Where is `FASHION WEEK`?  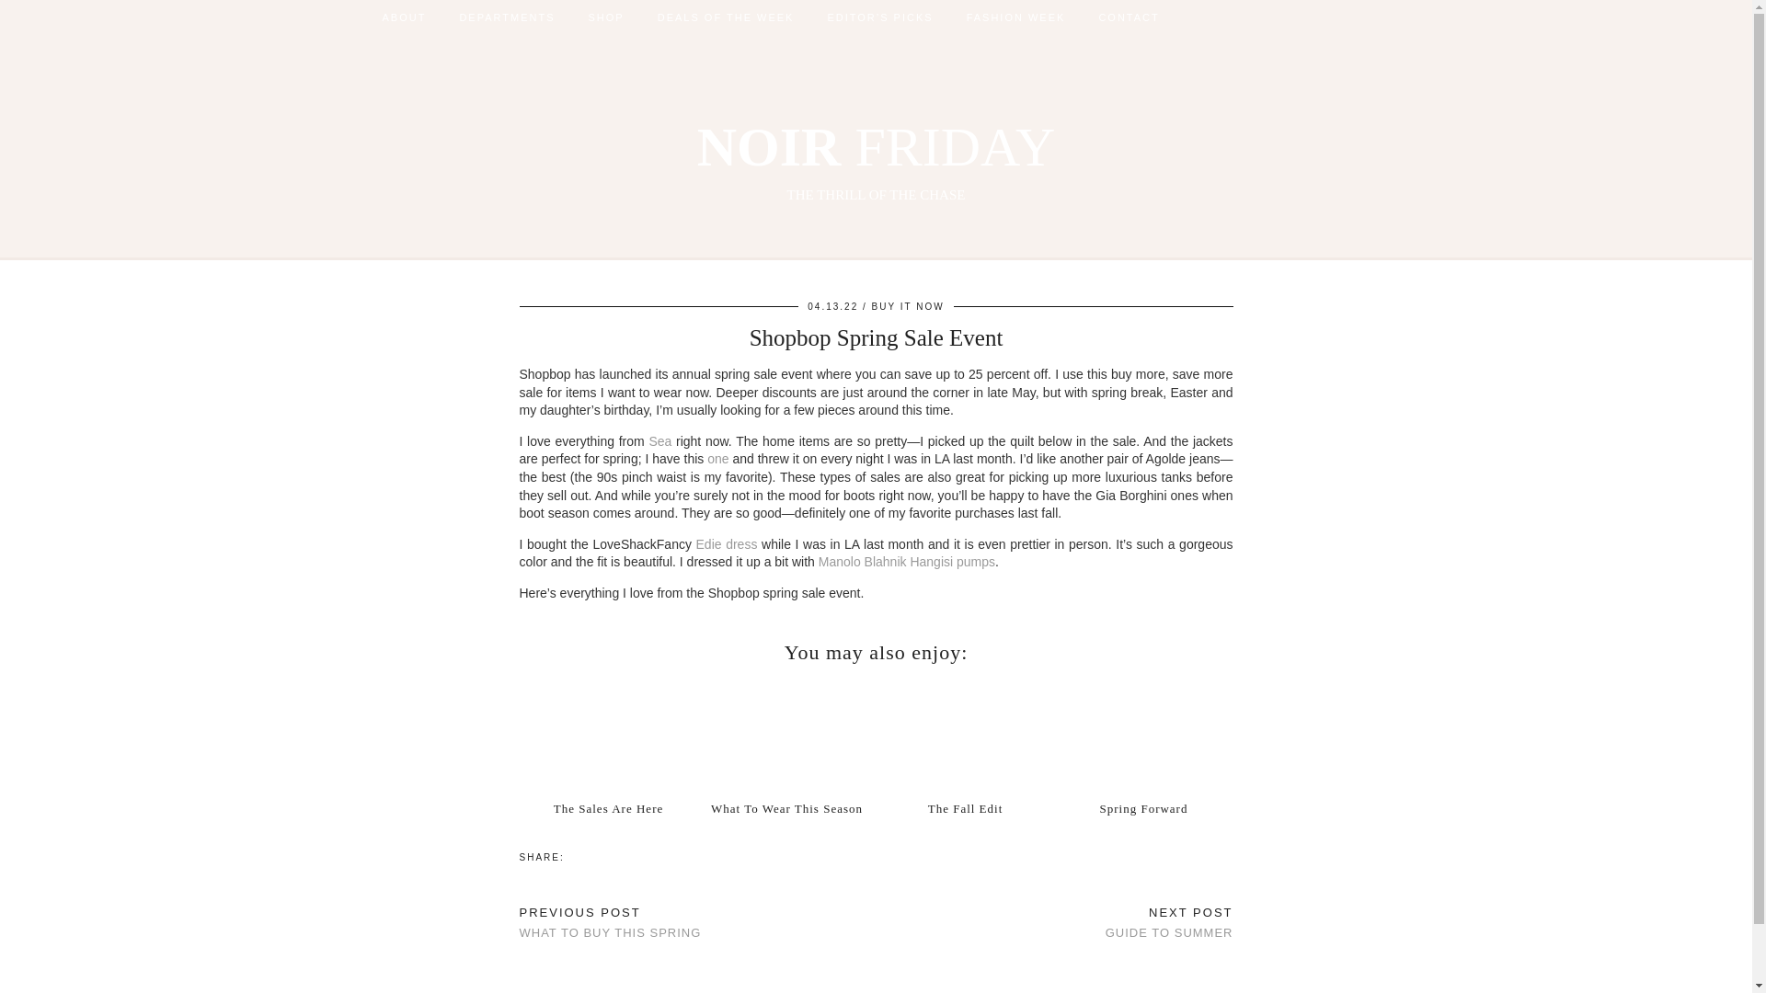 FASHION WEEK is located at coordinates (1015, 17).